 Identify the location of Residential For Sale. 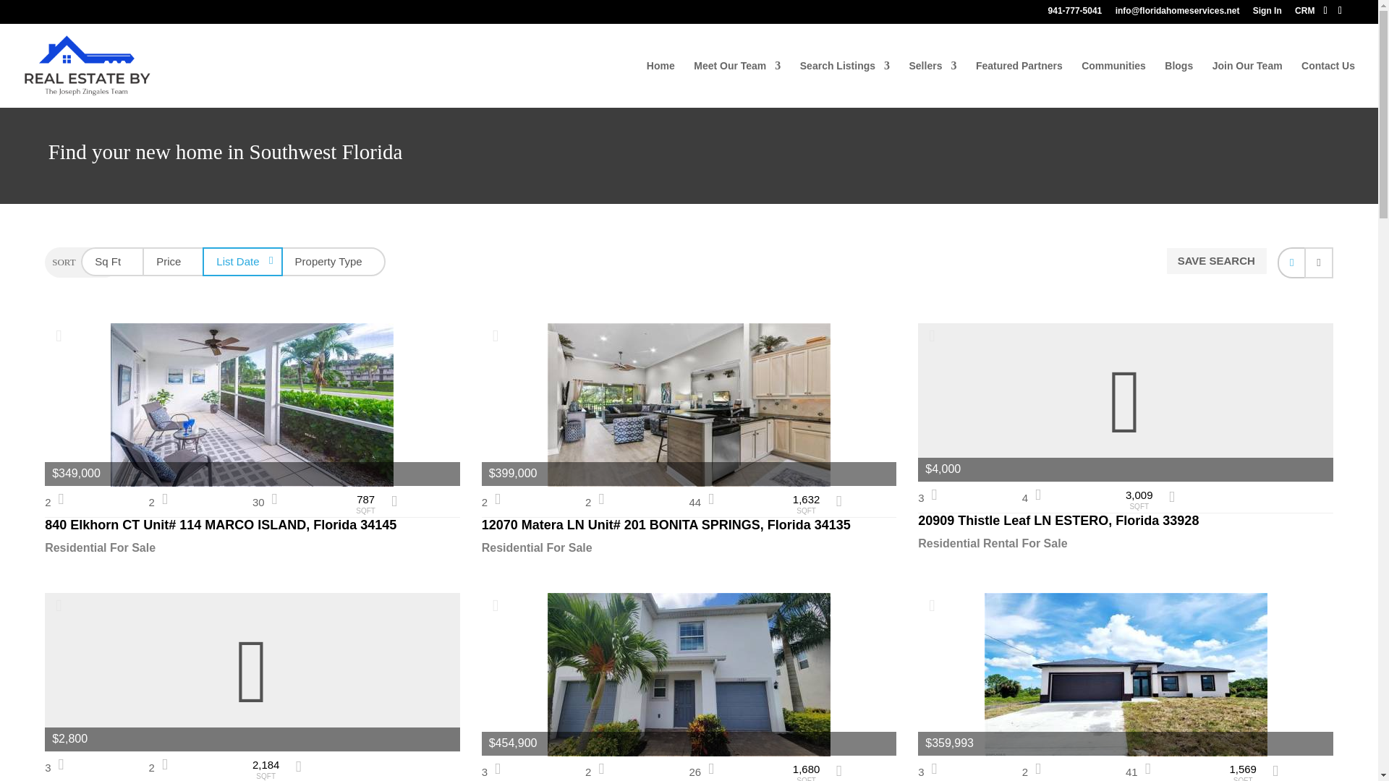
(689, 548).